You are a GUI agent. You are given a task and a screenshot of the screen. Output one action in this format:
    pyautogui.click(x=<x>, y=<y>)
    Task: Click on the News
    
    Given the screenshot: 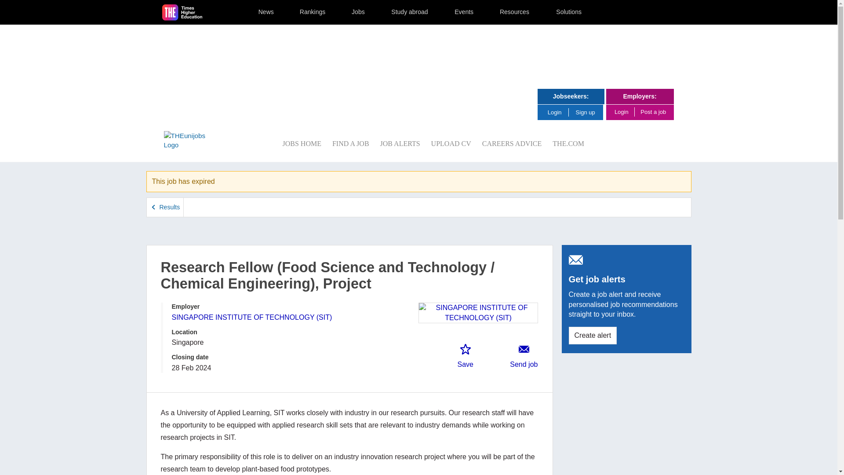 What is the action you would take?
    pyautogui.click(x=266, y=12)
    